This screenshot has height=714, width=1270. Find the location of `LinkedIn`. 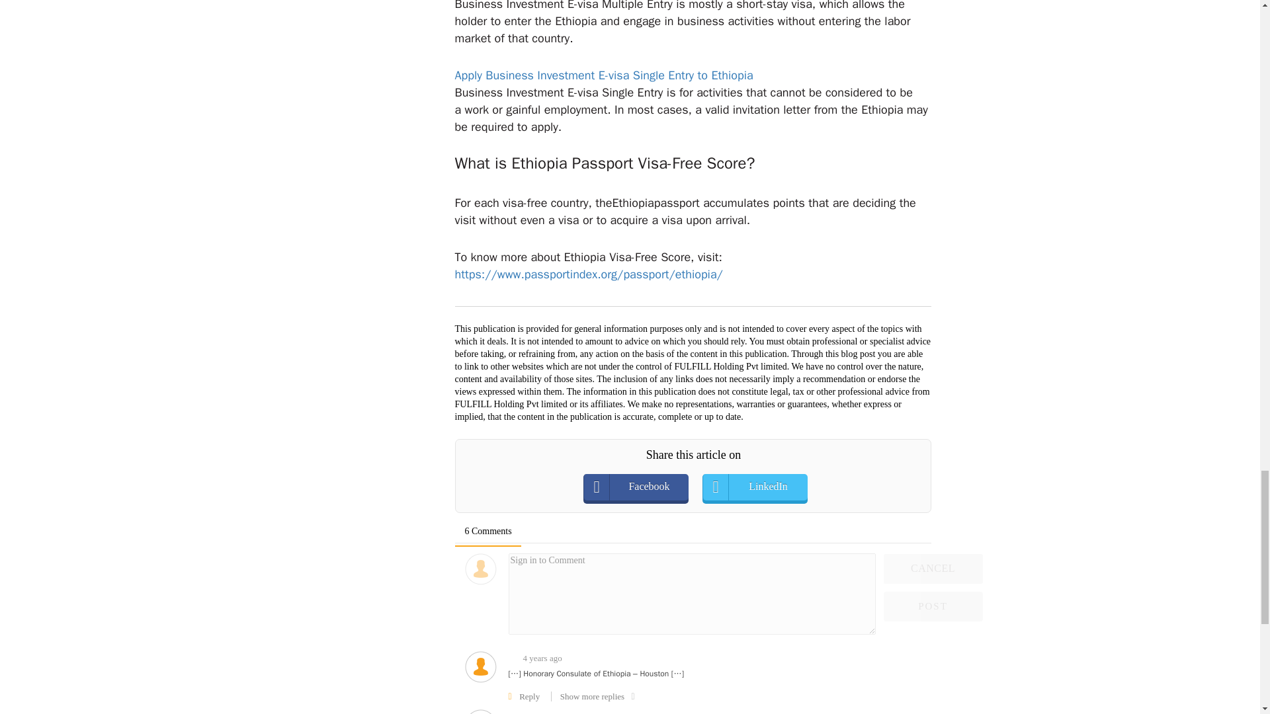

LinkedIn is located at coordinates (767, 487).